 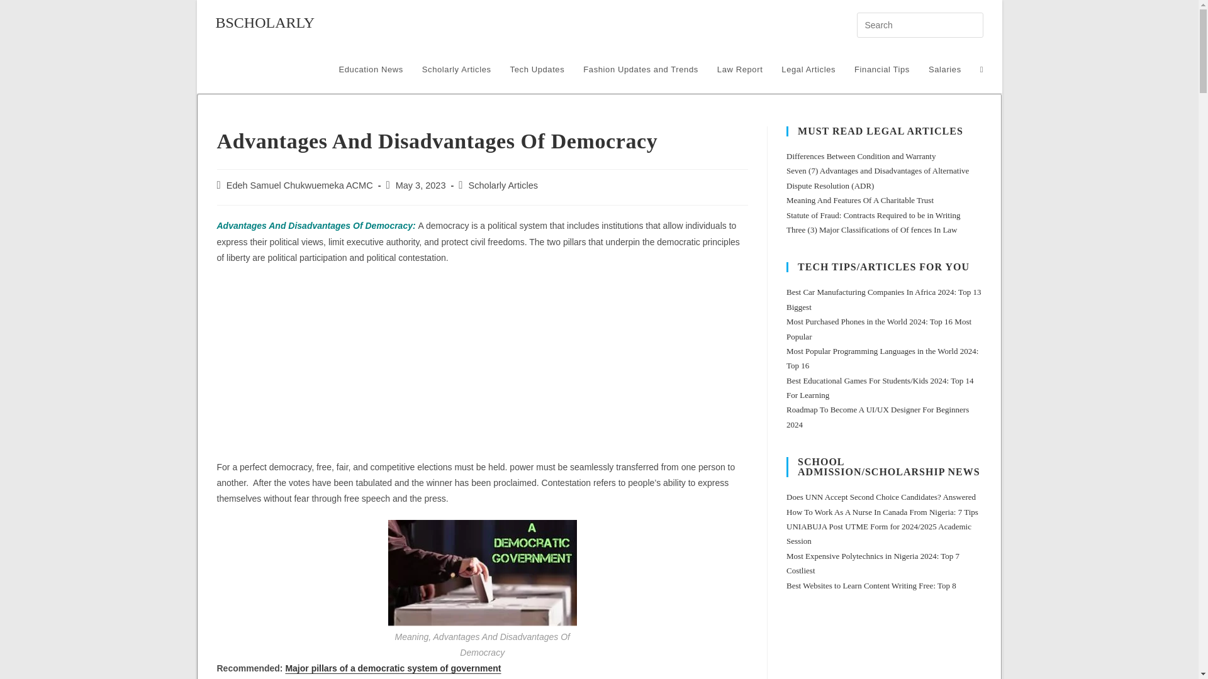 I want to click on Scholarly Articles, so click(x=457, y=69).